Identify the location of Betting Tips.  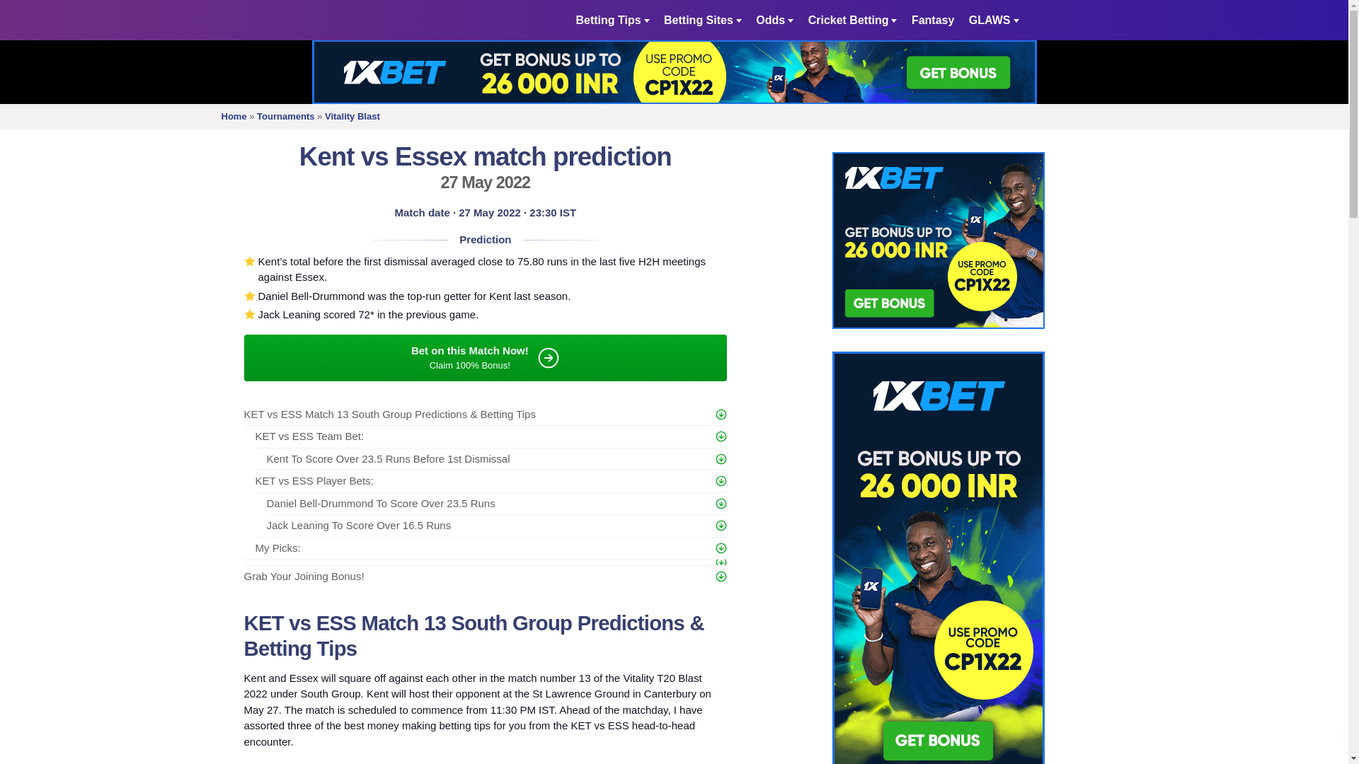
(612, 20).